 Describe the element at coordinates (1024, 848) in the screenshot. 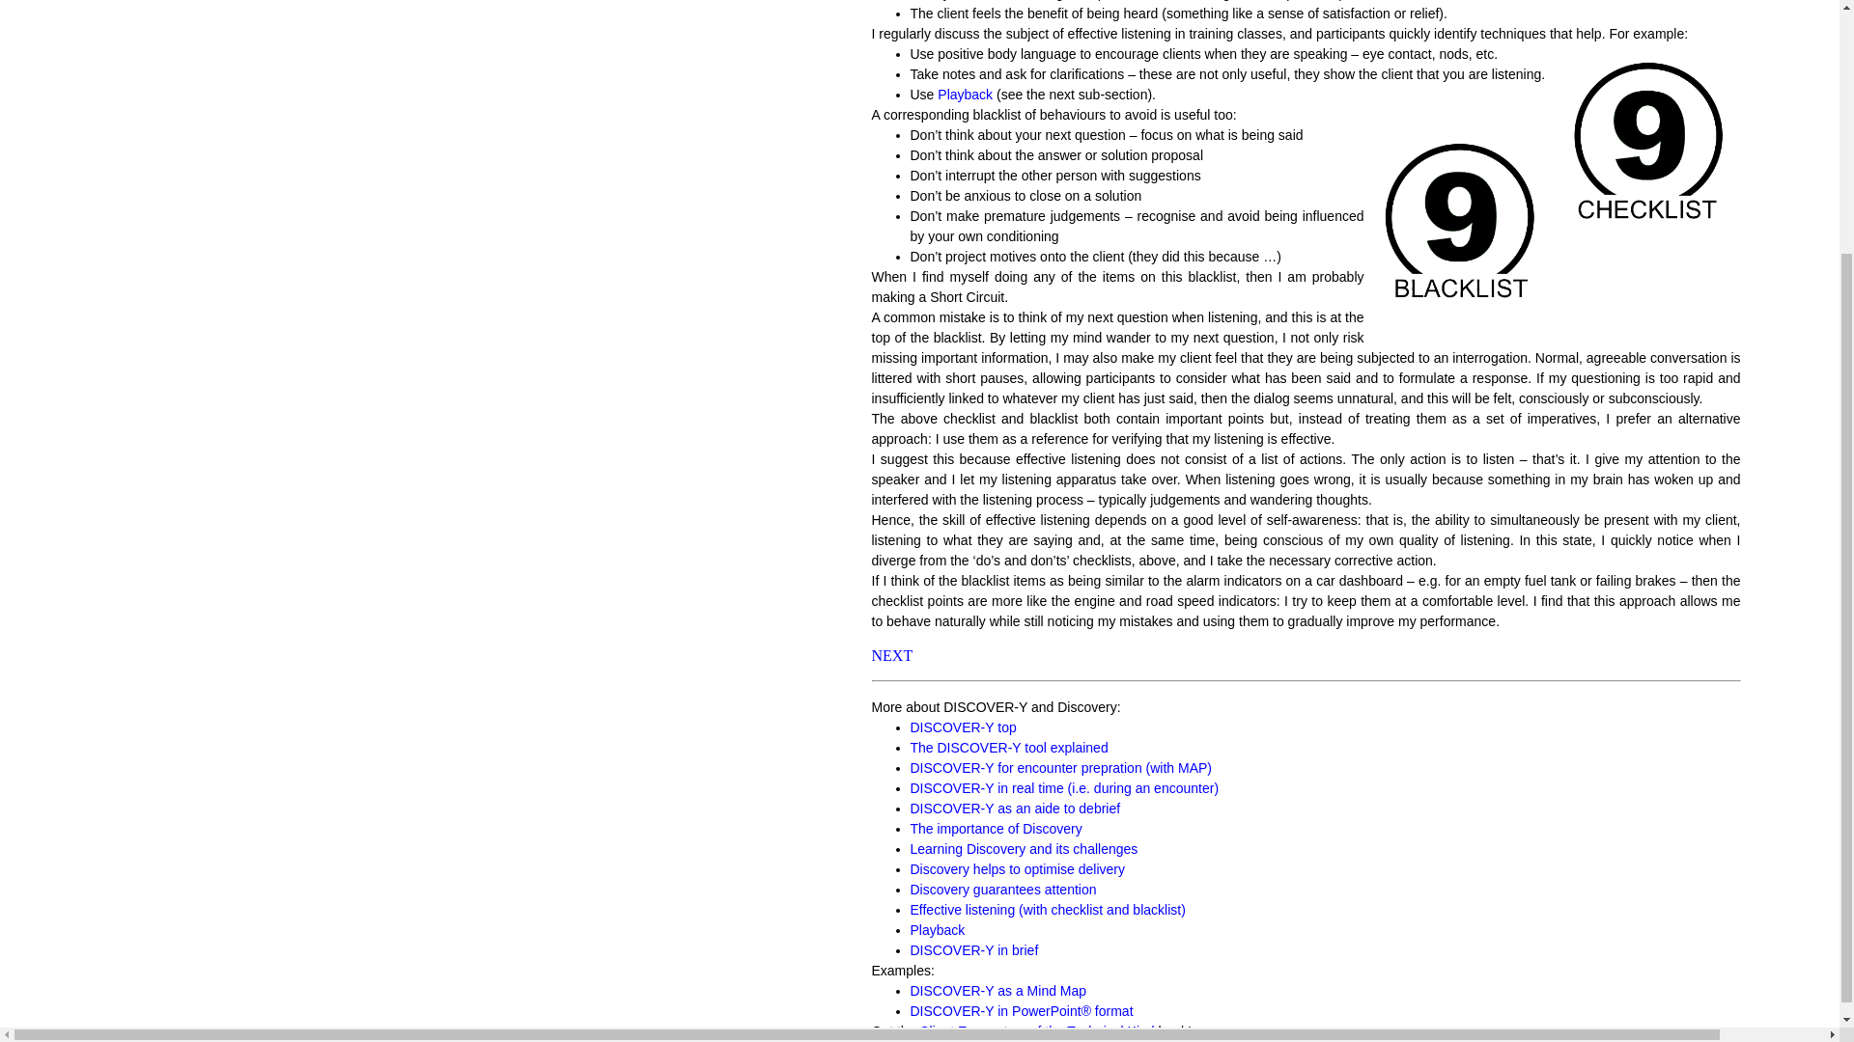

I see `Learning Discovery and its challenges` at that location.